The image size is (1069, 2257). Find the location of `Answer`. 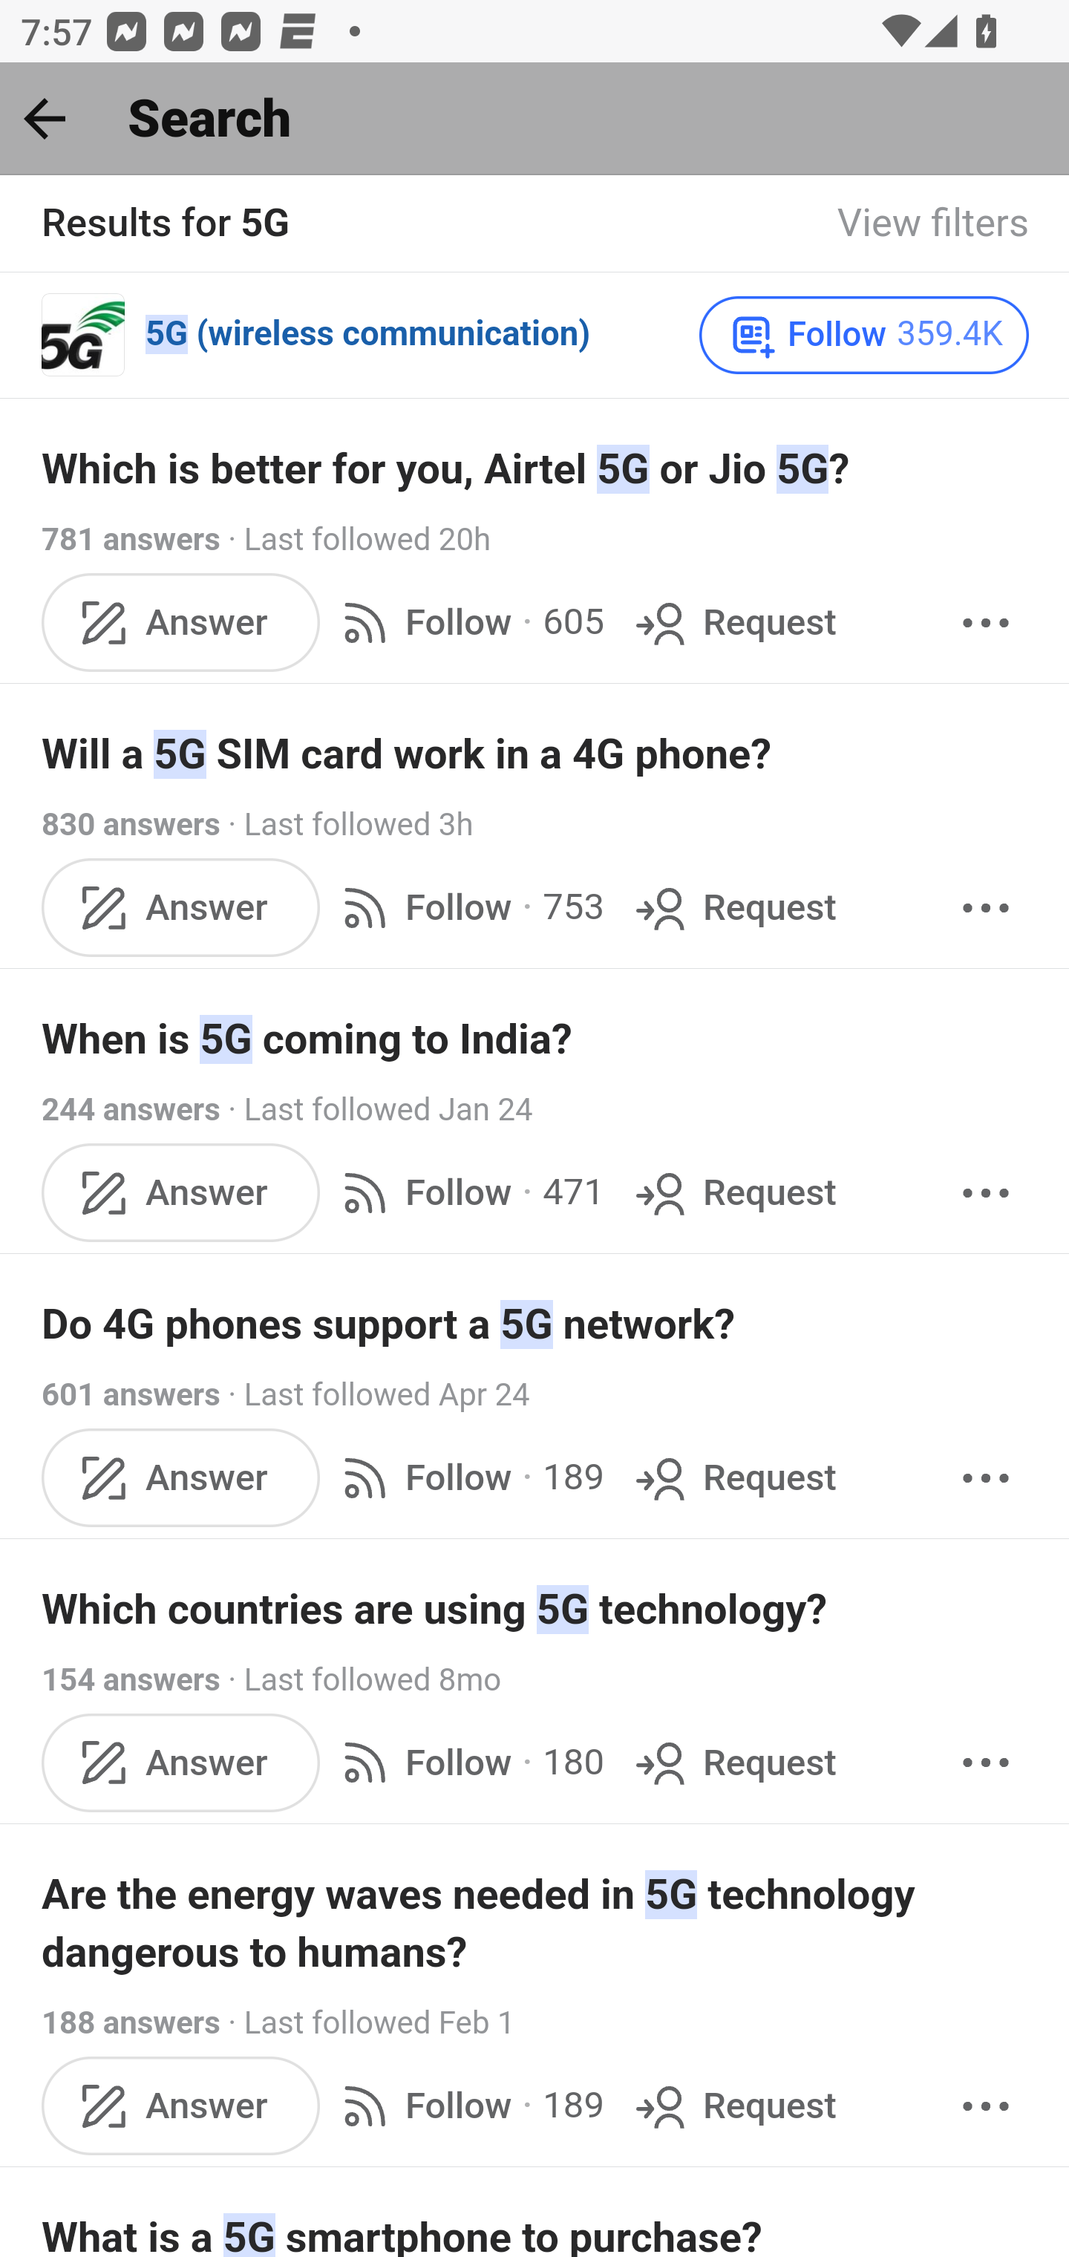

Answer is located at coordinates (181, 2107).